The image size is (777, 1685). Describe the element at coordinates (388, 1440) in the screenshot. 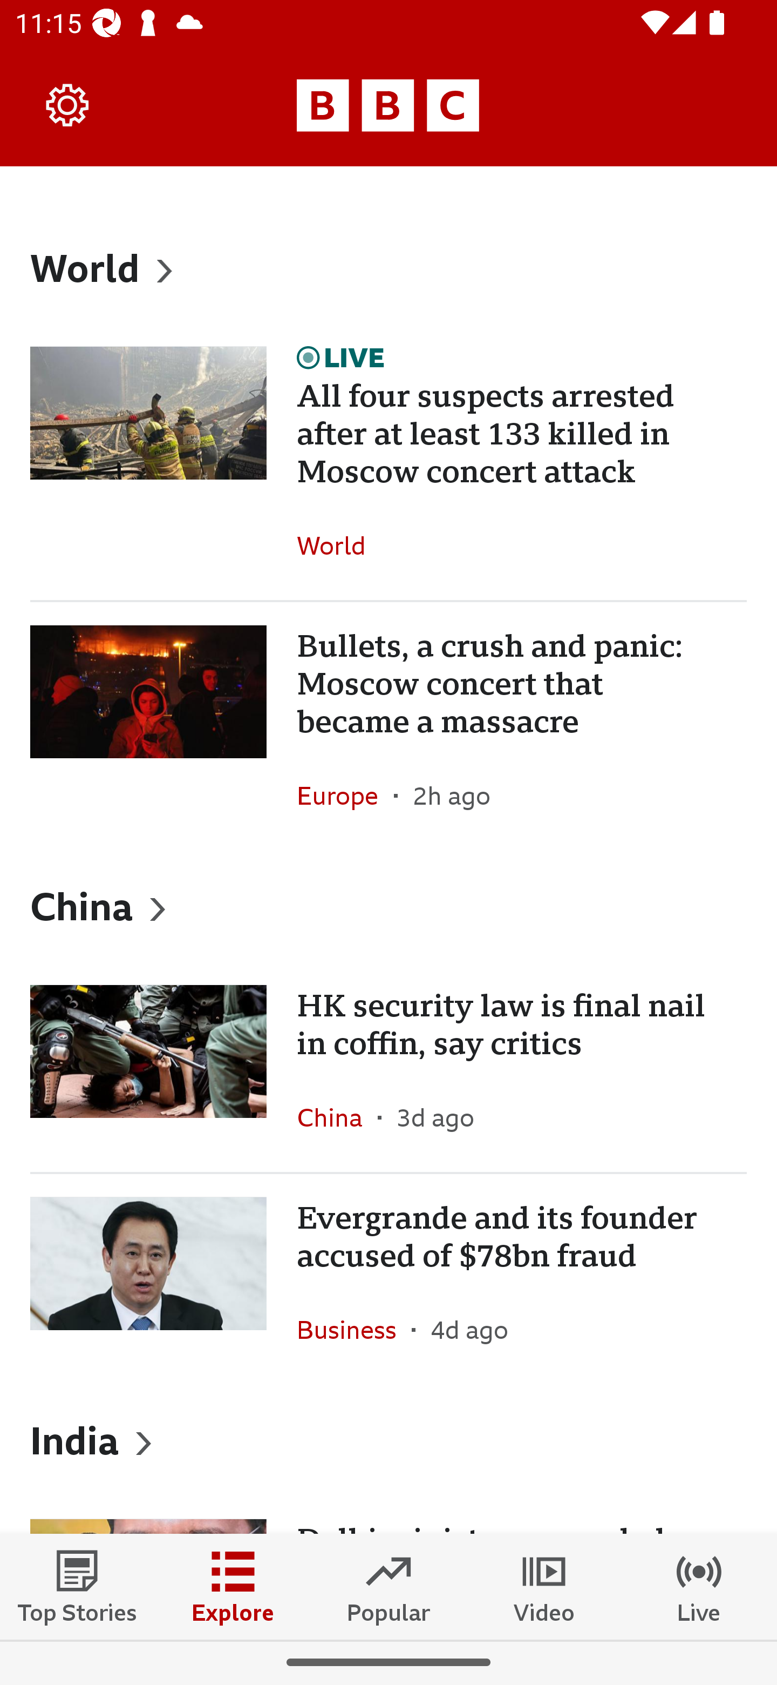

I see `India, Heading India   ` at that location.